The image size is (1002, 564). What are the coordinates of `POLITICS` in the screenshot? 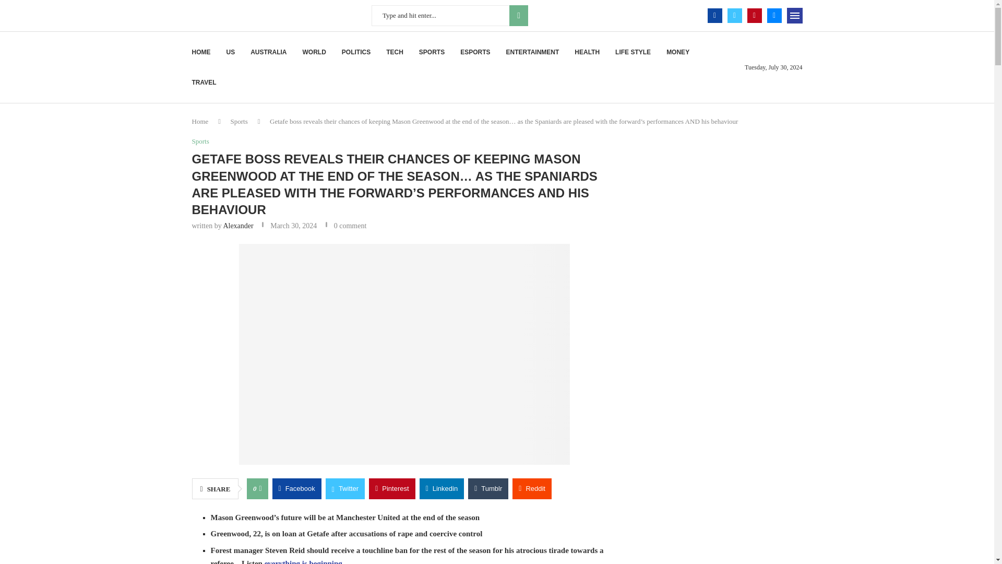 It's located at (356, 52).